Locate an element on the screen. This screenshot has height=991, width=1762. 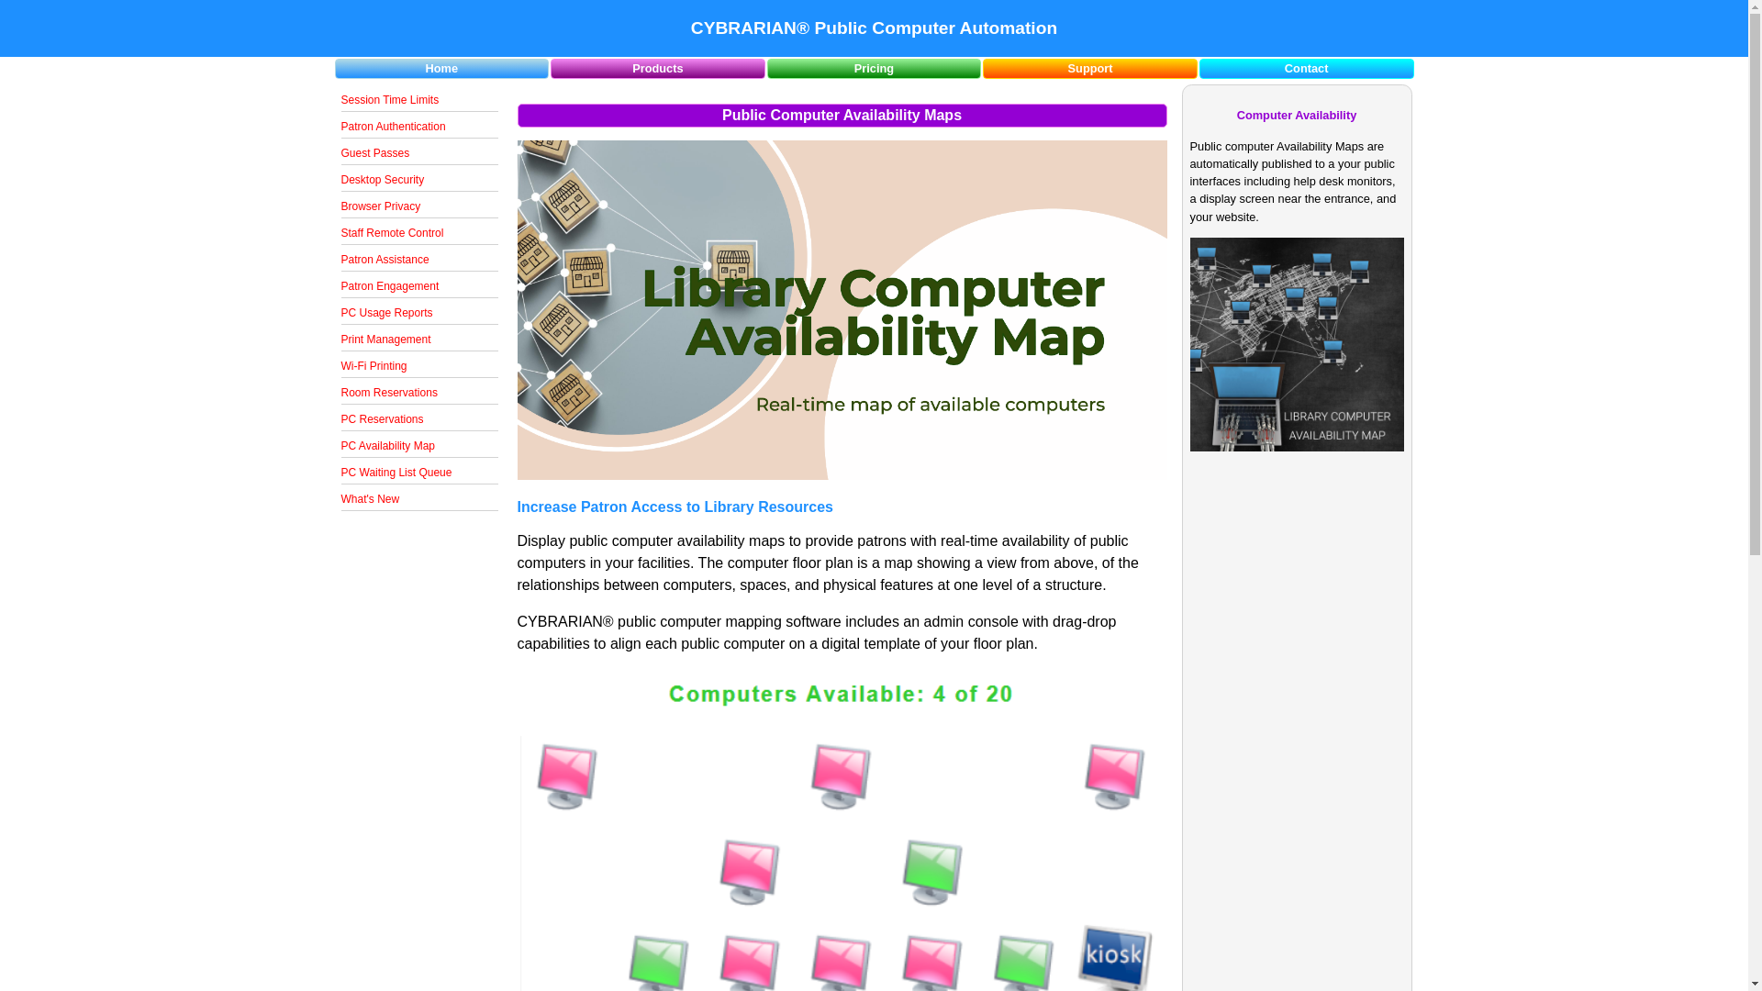
Guest Pass Barcode Authentication is located at coordinates (420, 154).